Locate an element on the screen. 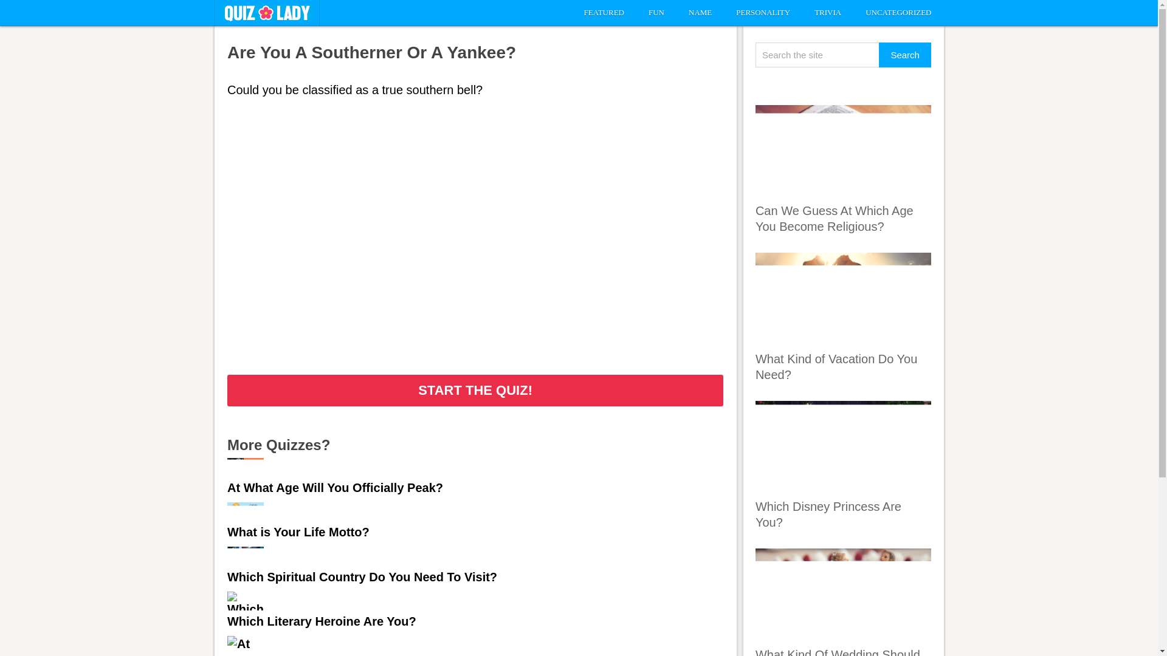  Search is located at coordinates (904, 55).